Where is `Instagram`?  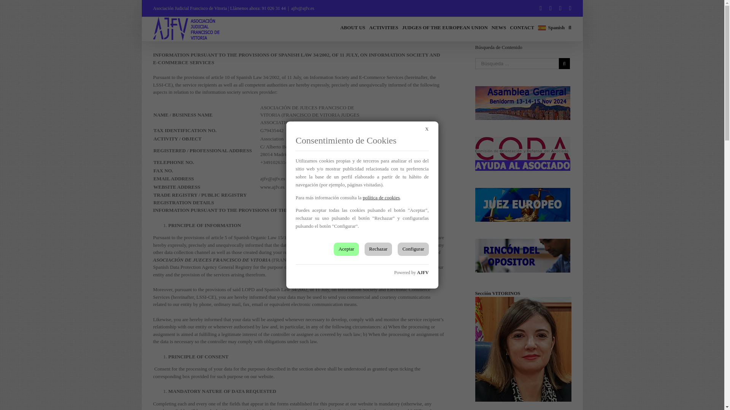
Instagram is located at coordinates (570, 8).